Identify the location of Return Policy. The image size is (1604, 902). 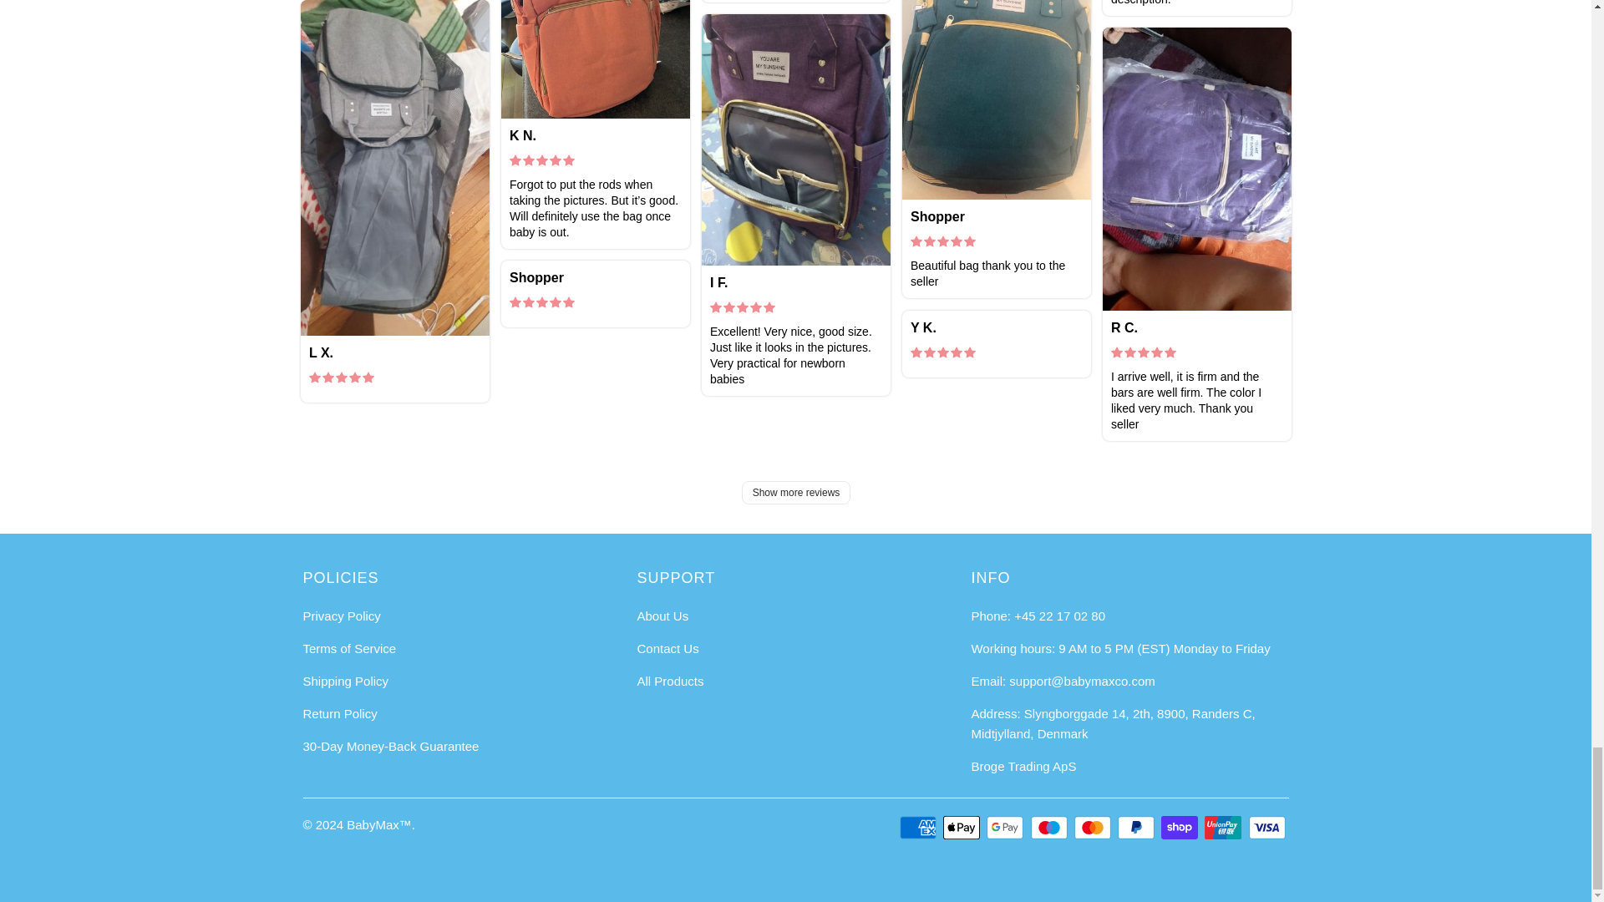
(339, 713).